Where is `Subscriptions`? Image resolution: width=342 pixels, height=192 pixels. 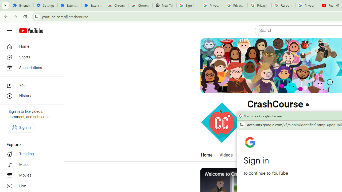 Subscriptions is located at coordinates (30, 68).